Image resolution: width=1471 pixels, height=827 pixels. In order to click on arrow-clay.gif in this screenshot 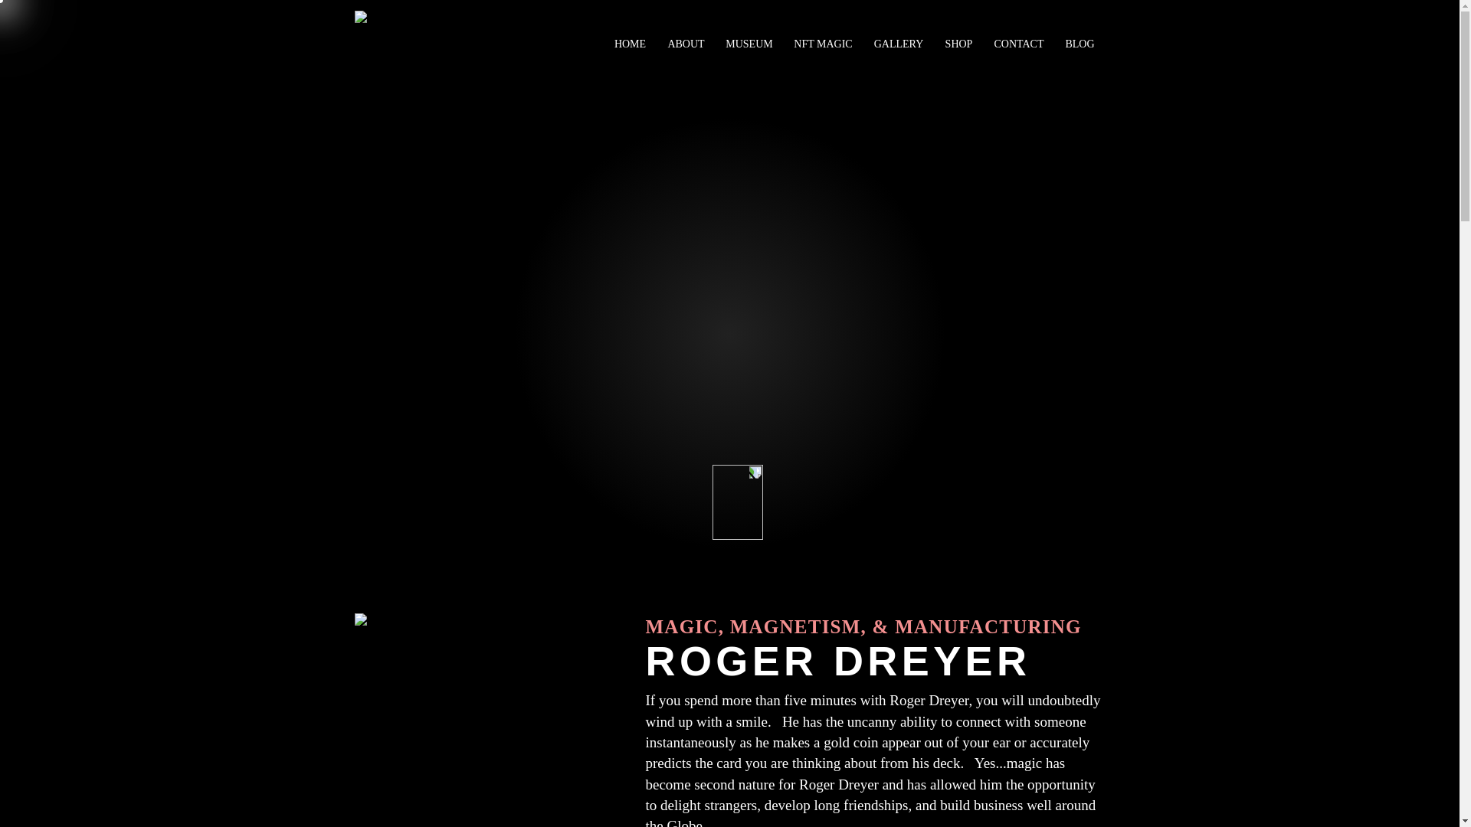, I will do `click(749, 489)`.